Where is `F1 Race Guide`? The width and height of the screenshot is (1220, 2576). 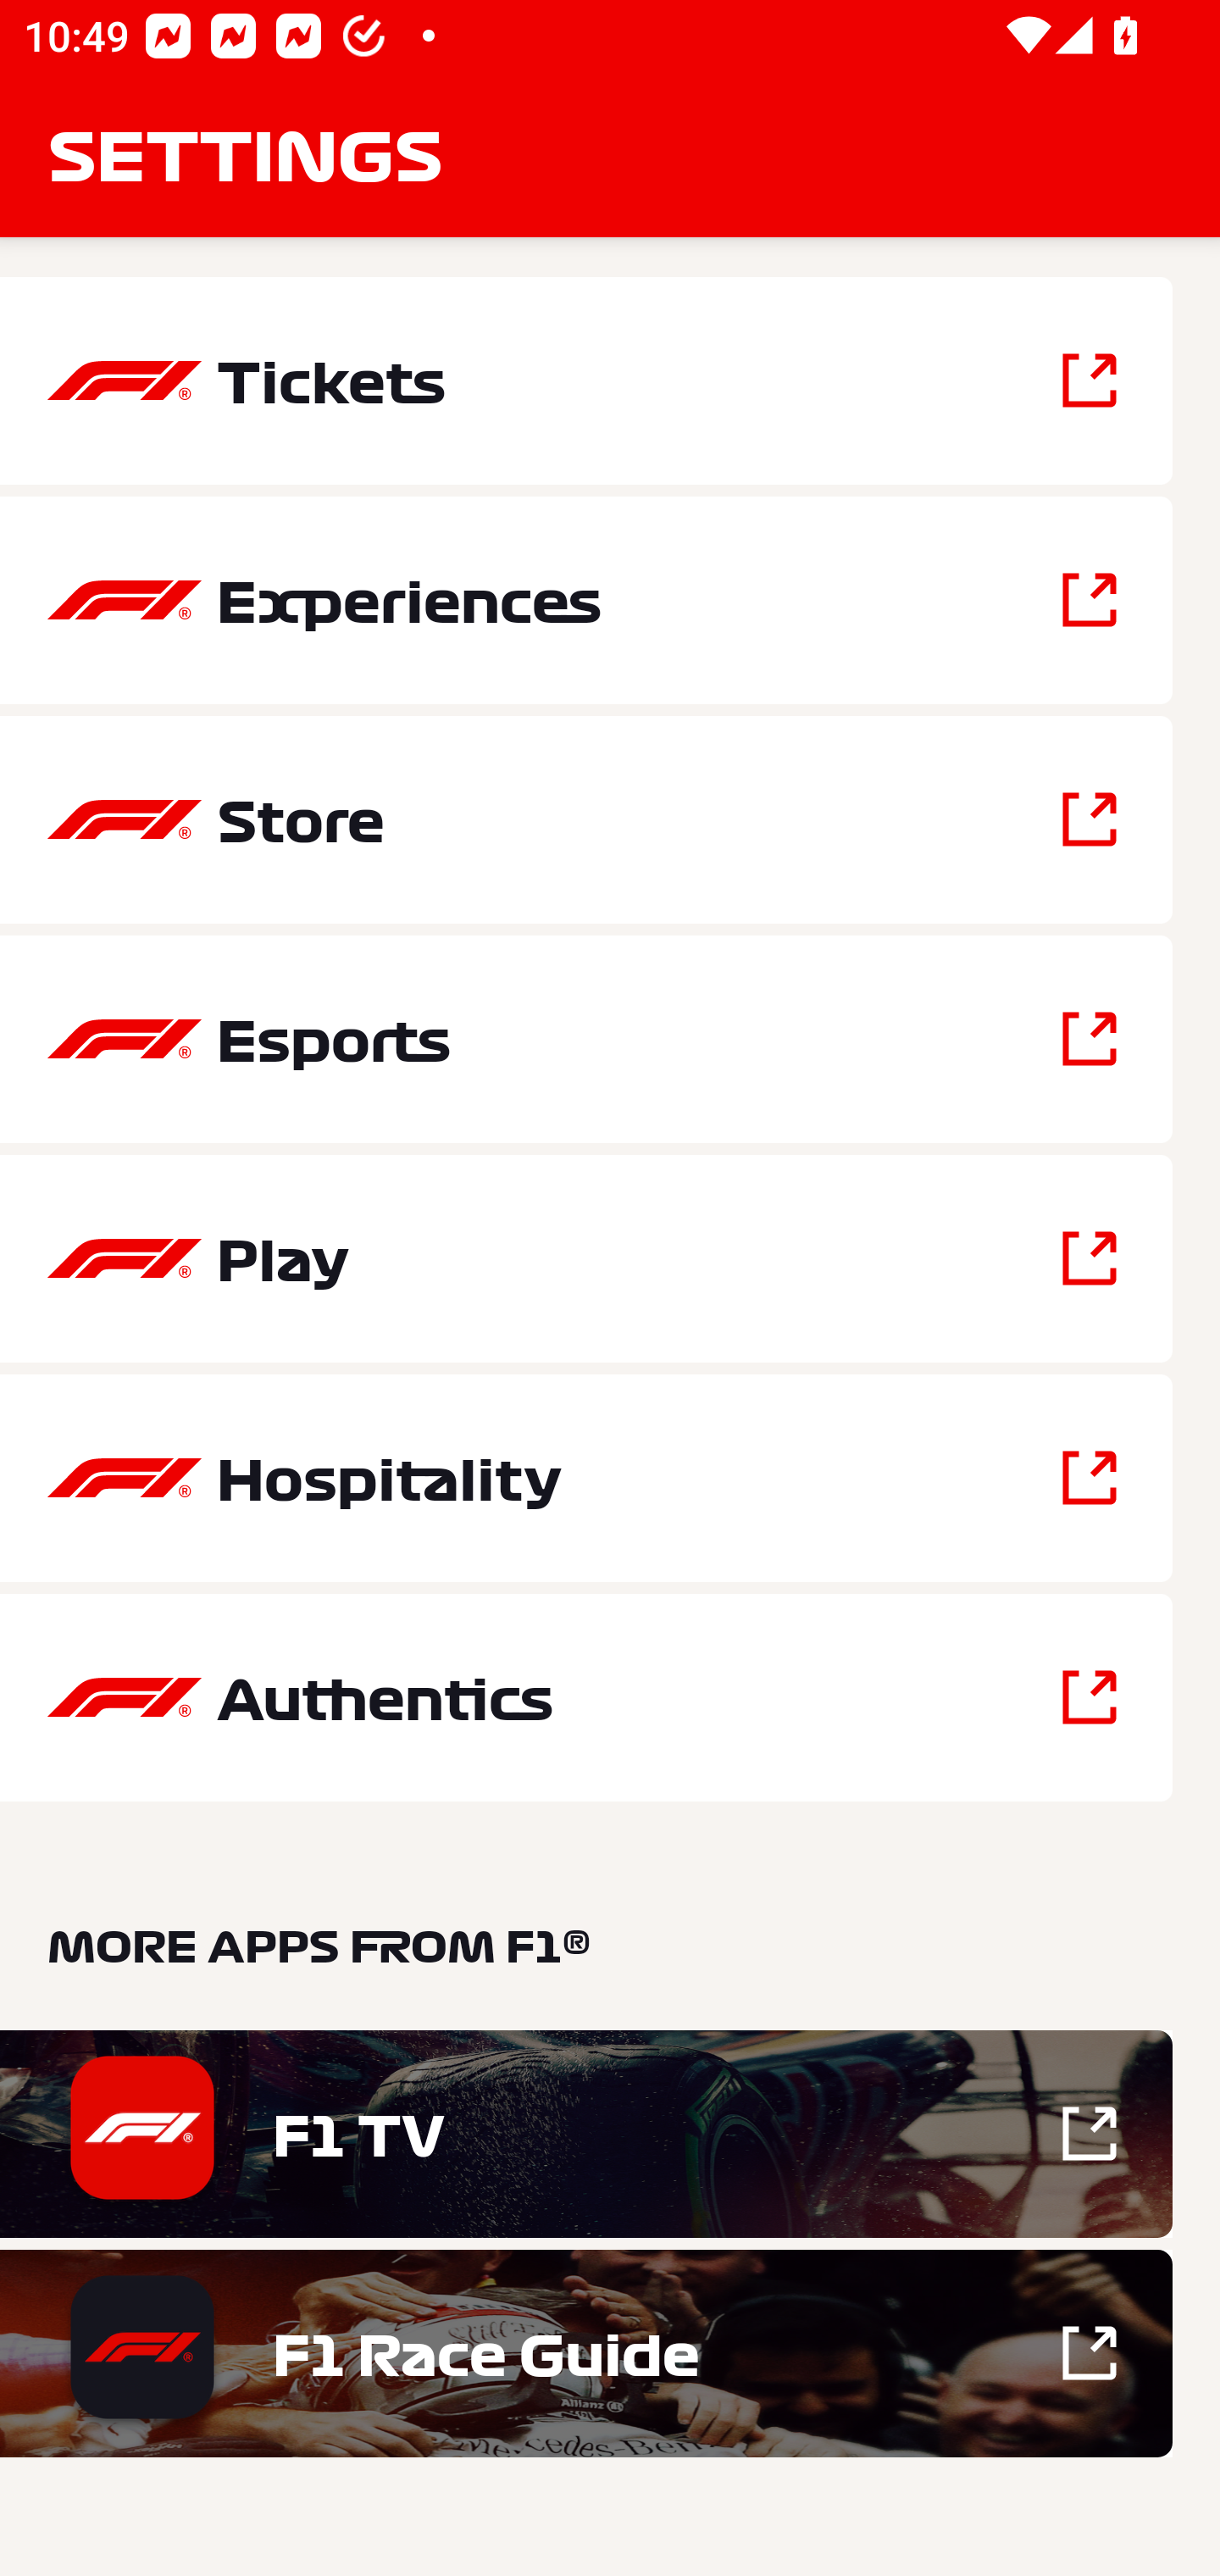 F1 Race Guide is located at coordinates (586, 2352).